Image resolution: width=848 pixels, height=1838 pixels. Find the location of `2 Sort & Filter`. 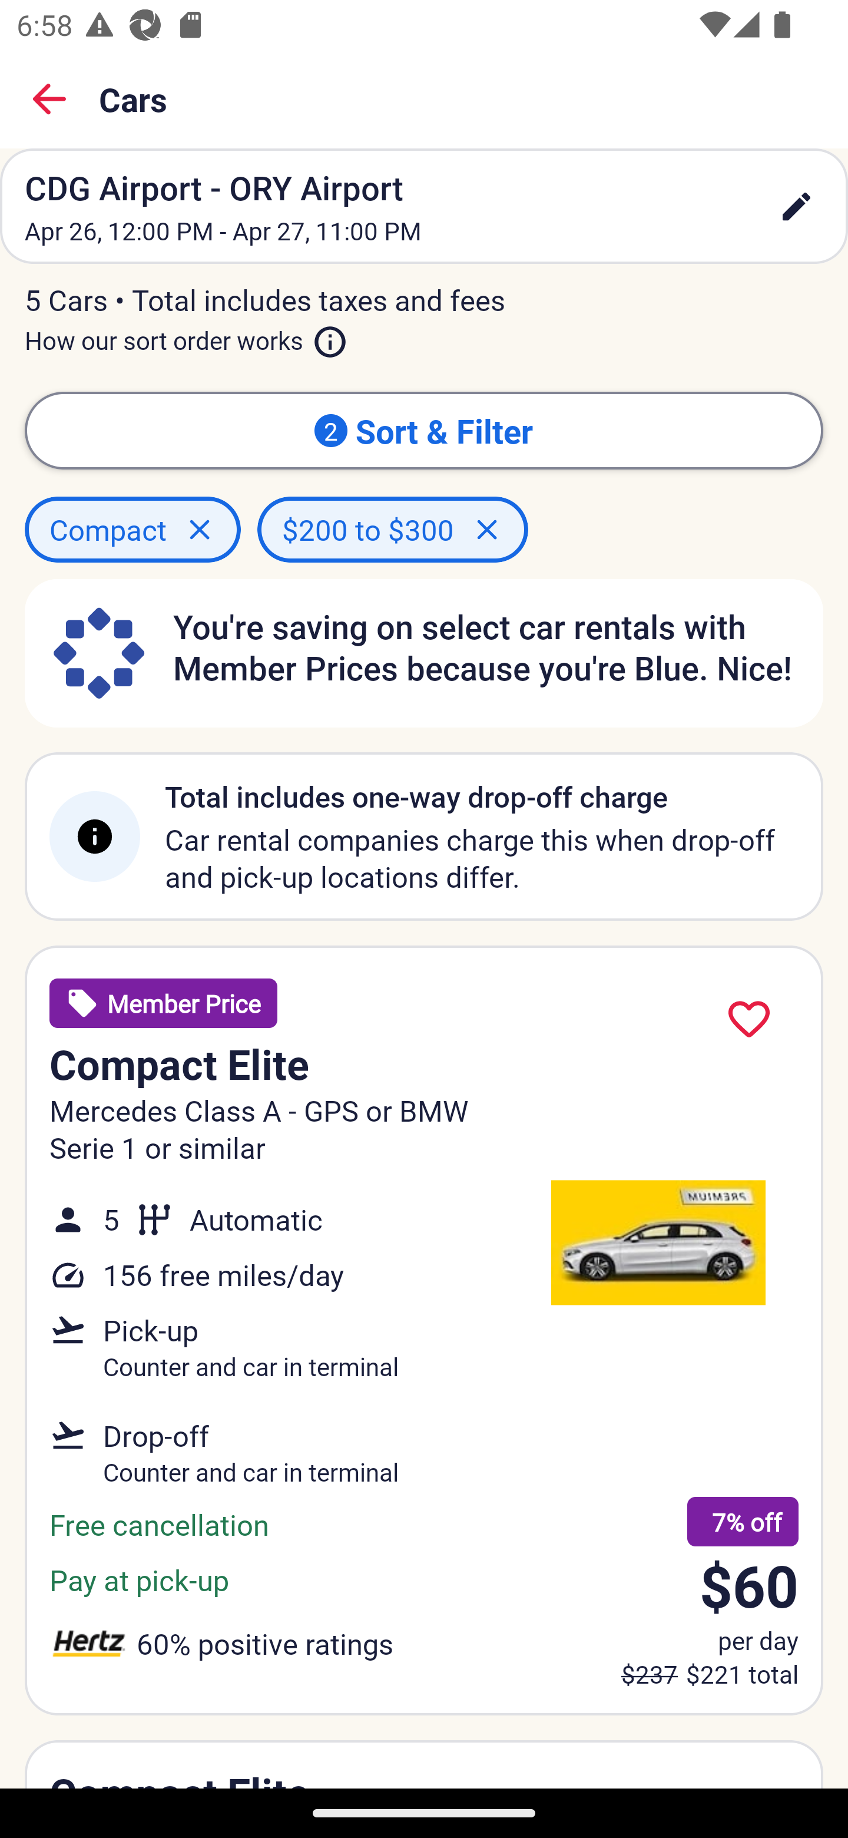

2 Sort & Filter is located at coordinates (424, 430).